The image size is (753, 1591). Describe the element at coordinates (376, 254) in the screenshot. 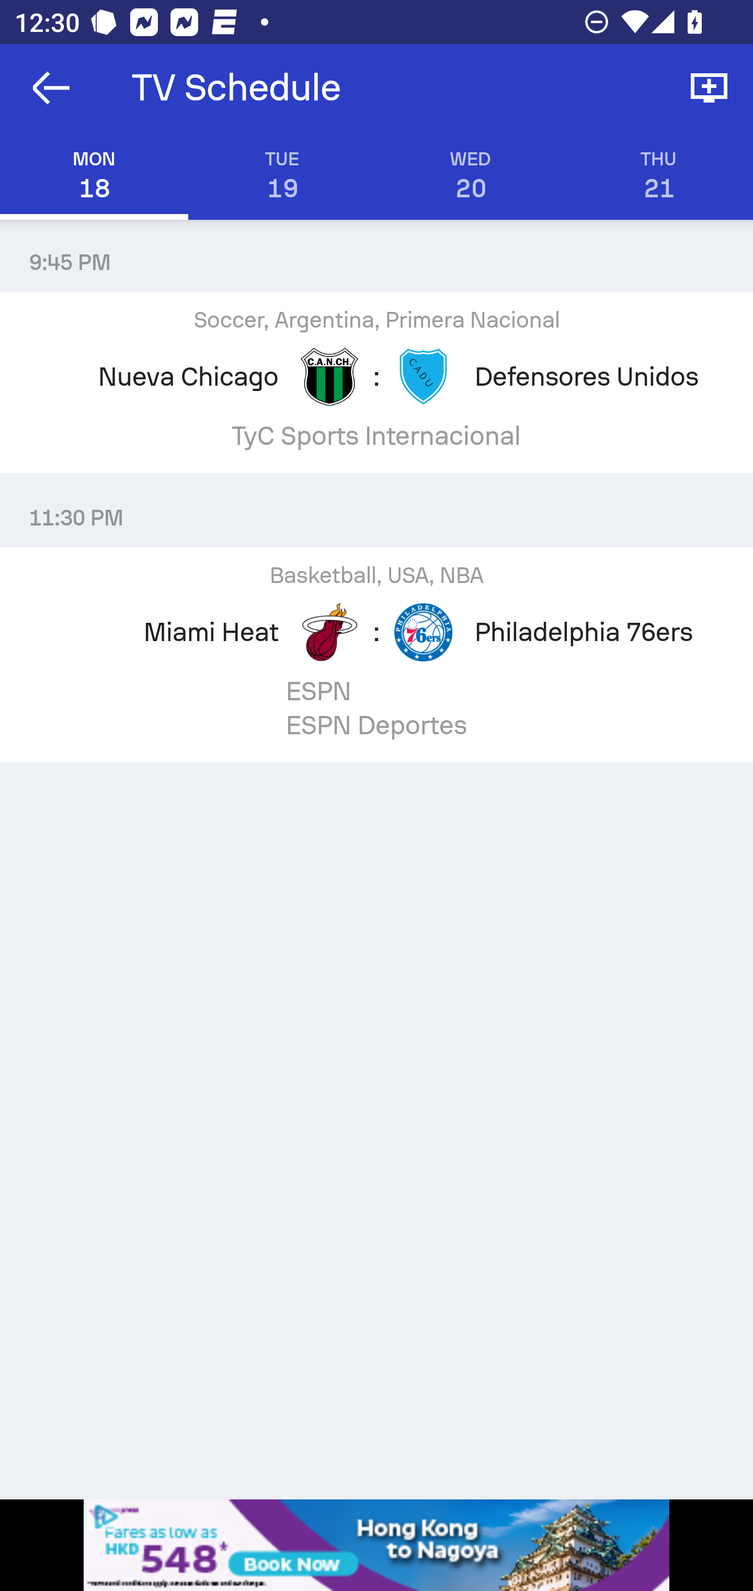

I see `9:45 PM` at that location.